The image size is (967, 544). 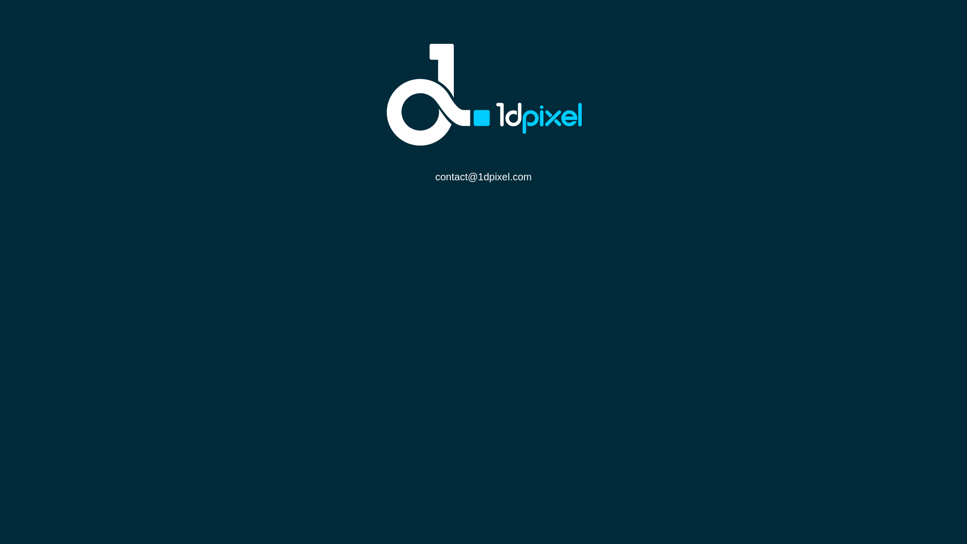 I want to click on contact@1dpixel.com, so click(x=483, y=177).